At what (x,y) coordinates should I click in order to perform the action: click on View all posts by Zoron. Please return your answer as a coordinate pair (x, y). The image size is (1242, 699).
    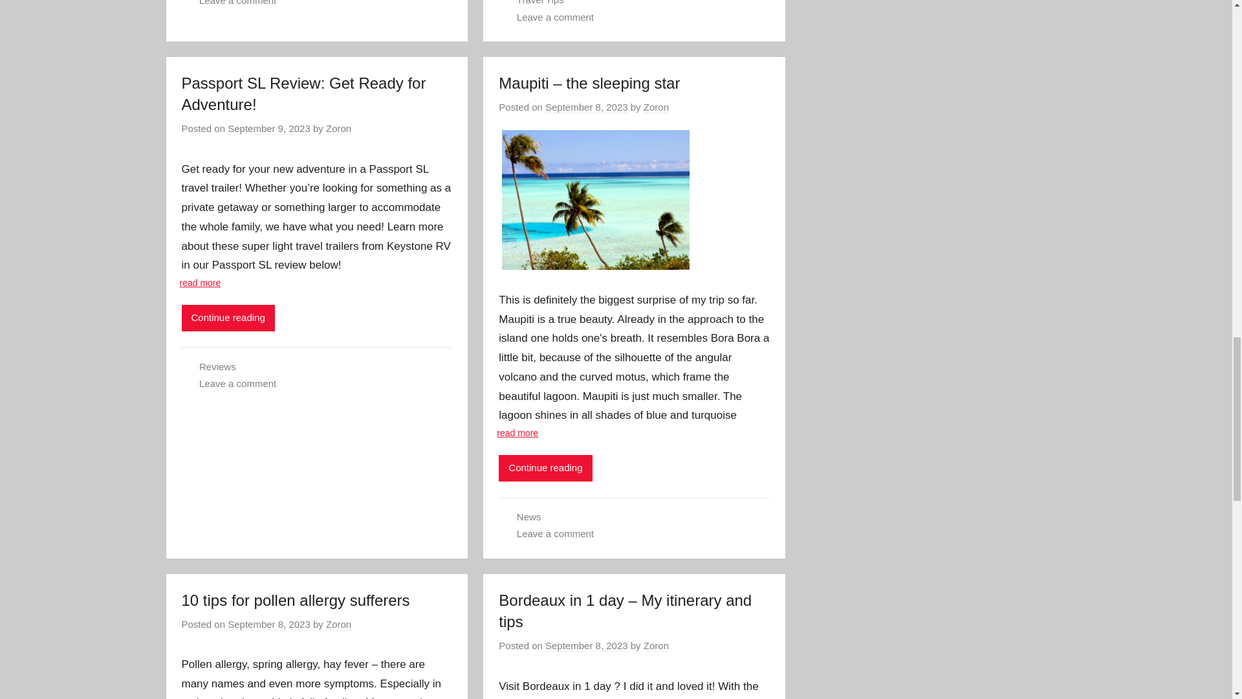
    Looking at the image, I should click on (656, 107).